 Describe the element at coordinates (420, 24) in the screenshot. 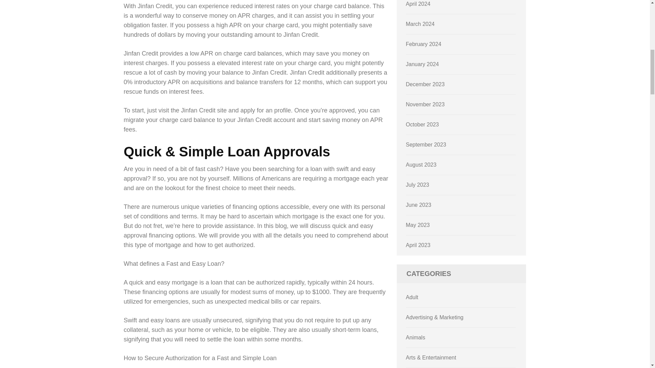

I see `March 2024` at that location.